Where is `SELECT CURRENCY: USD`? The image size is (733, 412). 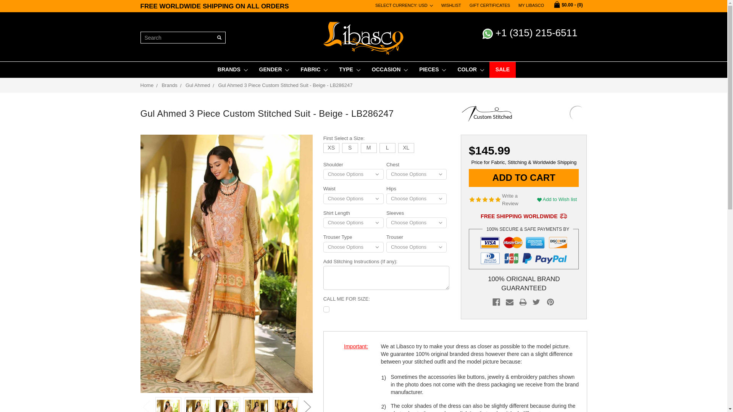 SELECT CURRENCY: USD is located at coordinates (404, 6).